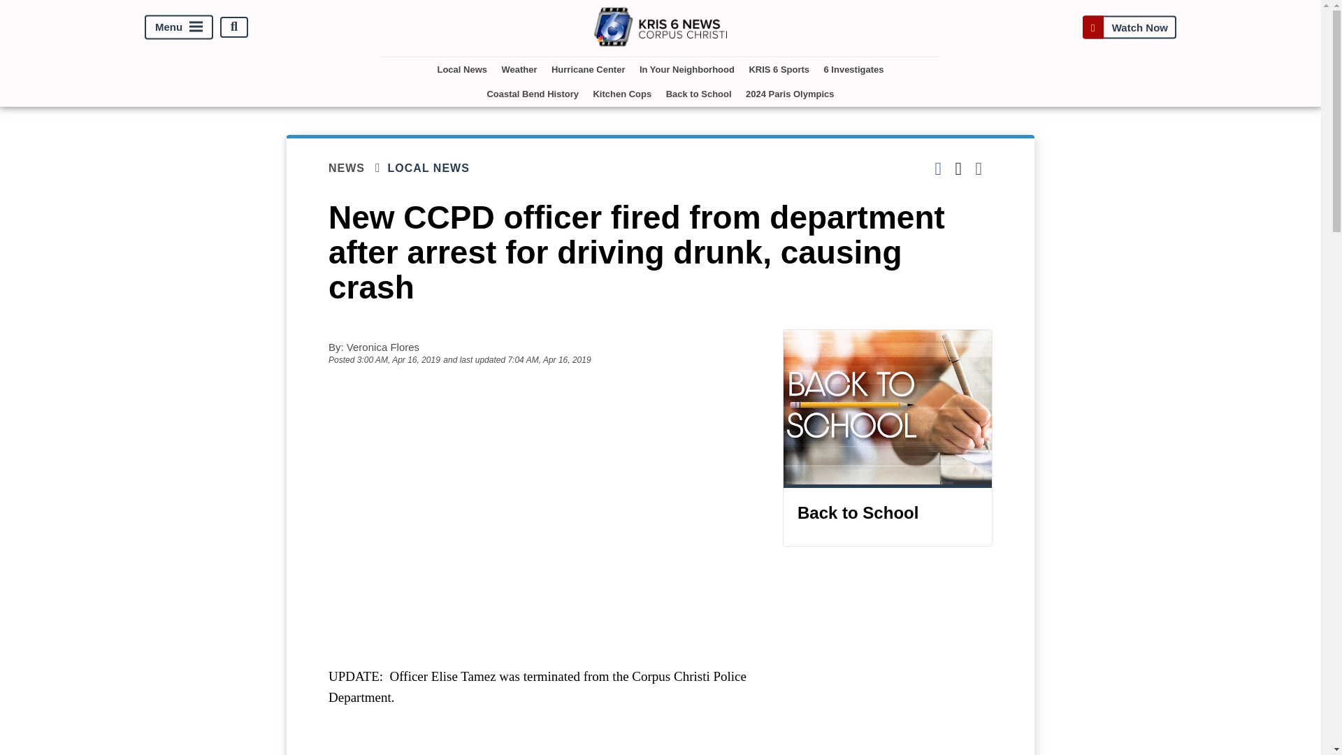 The width and height of the screenshot is (1342, 755). Describe the element at coordinates (1129, 27) in the screenshot. I see `Watch Now` at that location.